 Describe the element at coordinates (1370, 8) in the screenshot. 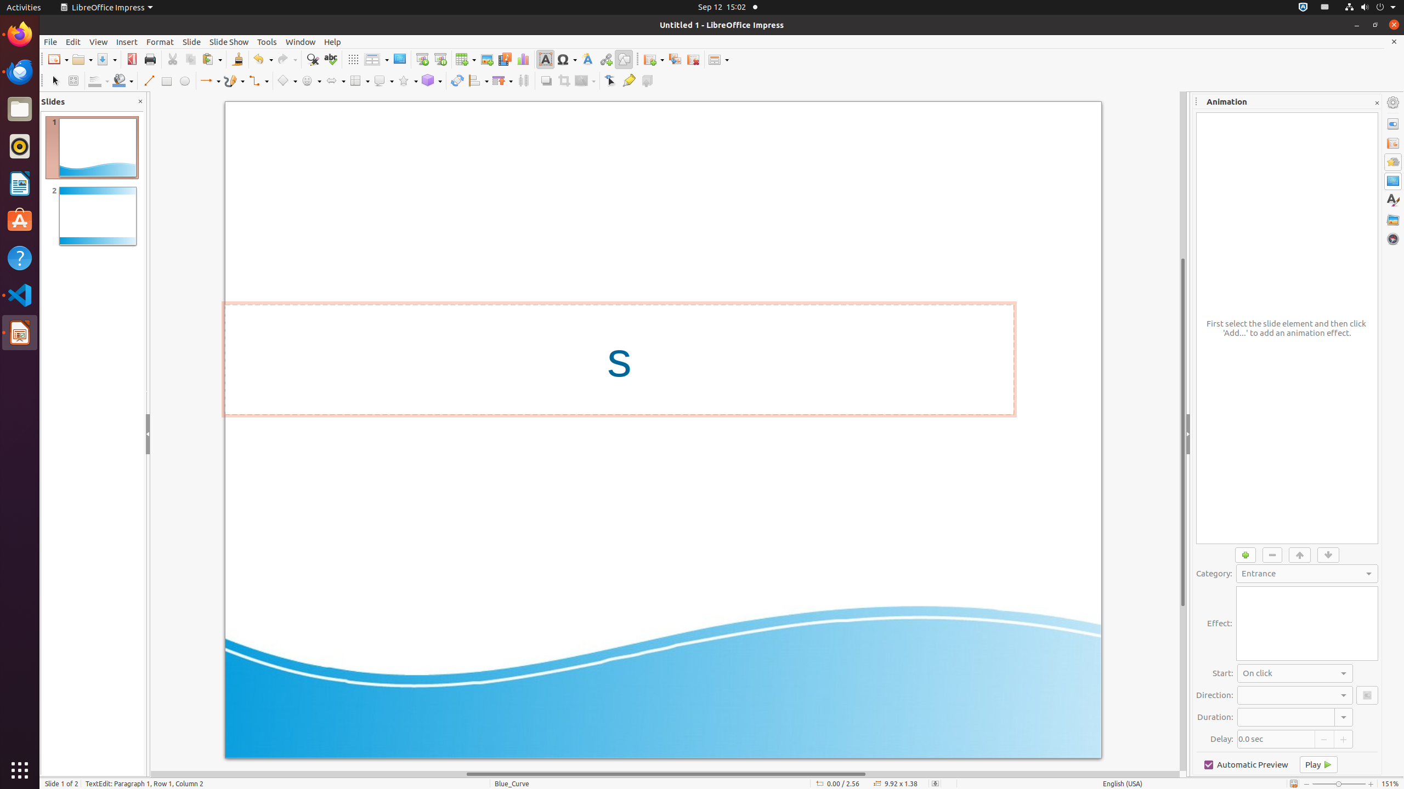

I see `System` at that location.